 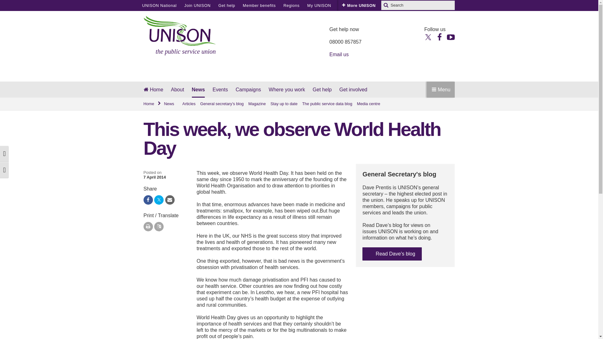 What do you see at coordinates (428, 36) in the screenshot?
I see `Twitter` at bounding box center [428, 36].